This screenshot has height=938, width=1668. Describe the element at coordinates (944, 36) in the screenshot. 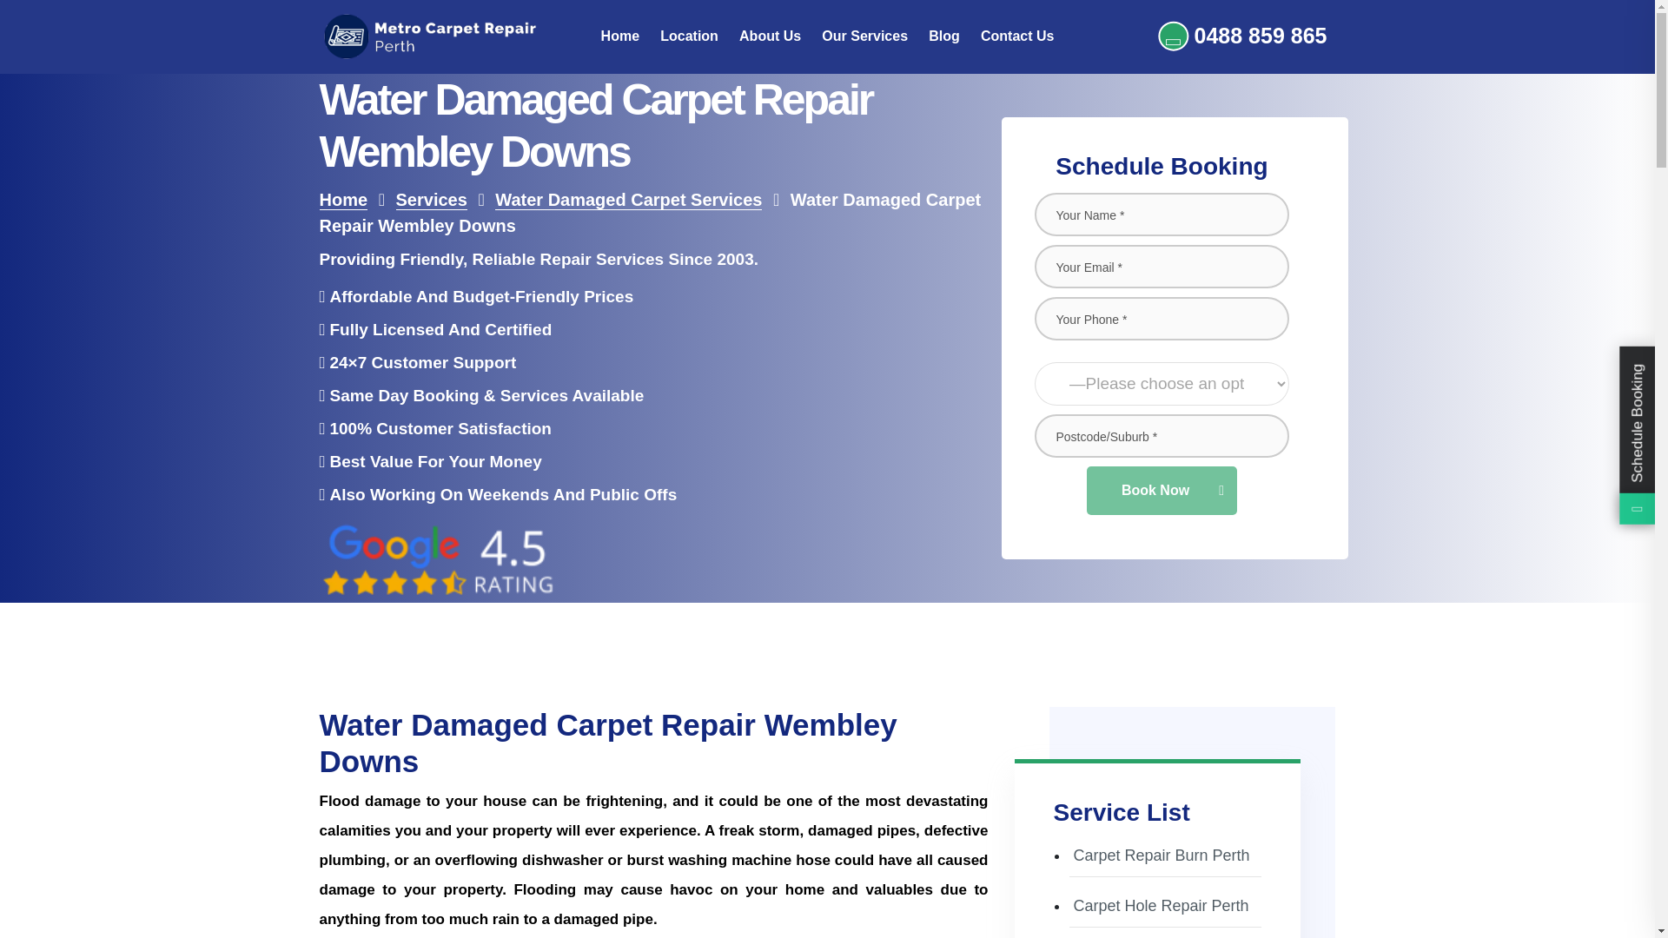

I see `Blog` at that location.